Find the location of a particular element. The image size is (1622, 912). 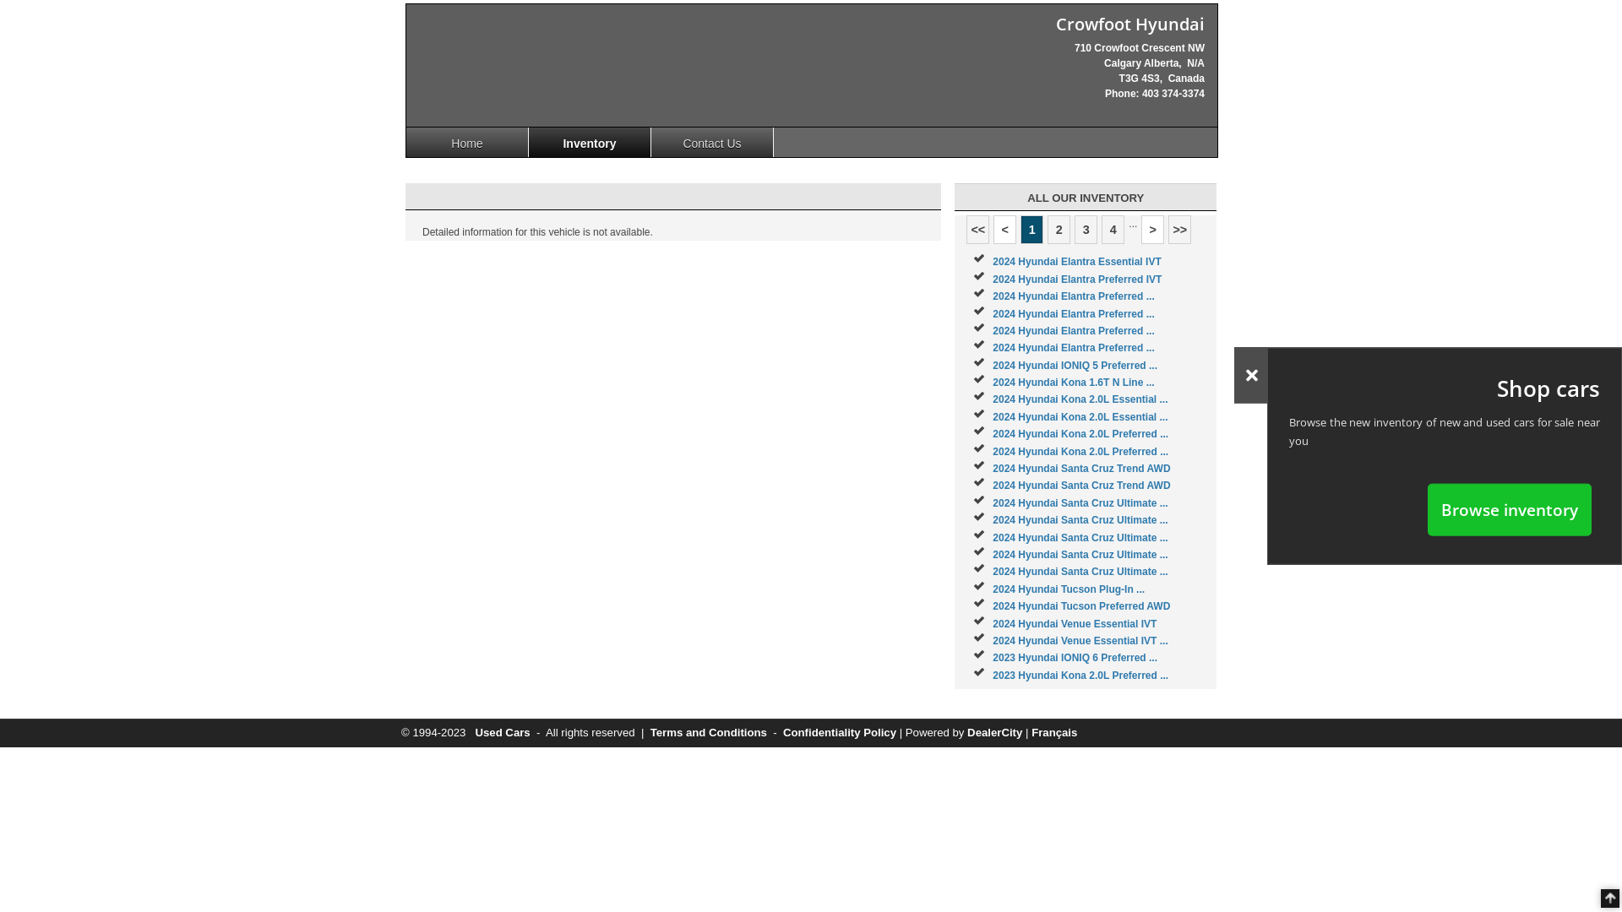

2024 Hyundai Santa Cruz Ultimate ... is located at coordinates (1080, 520).